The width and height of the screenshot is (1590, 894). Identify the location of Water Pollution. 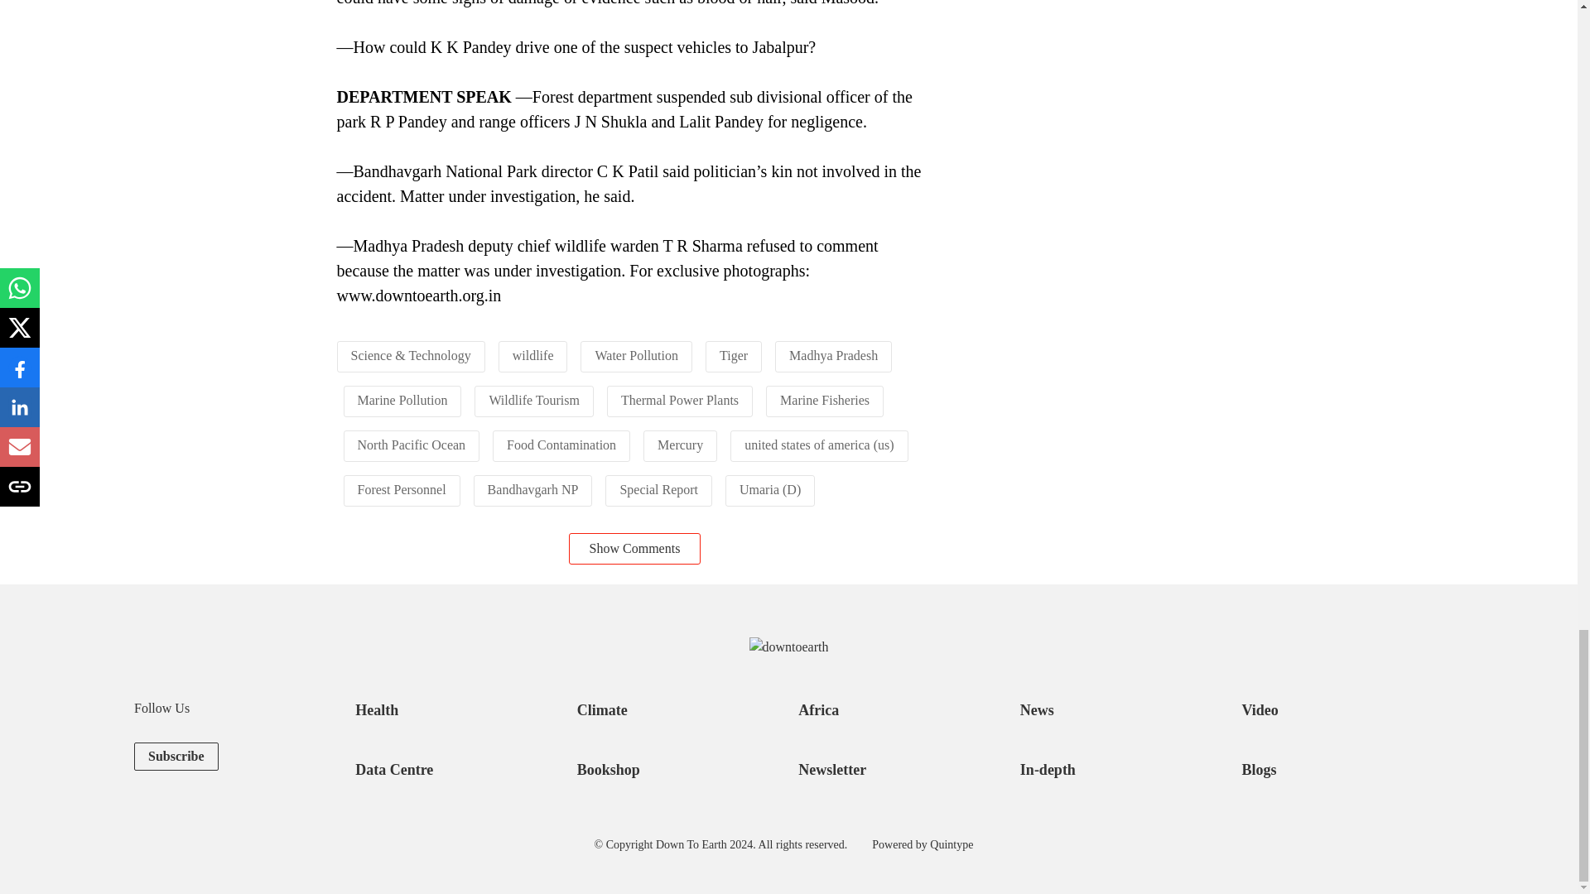
(636, 356).